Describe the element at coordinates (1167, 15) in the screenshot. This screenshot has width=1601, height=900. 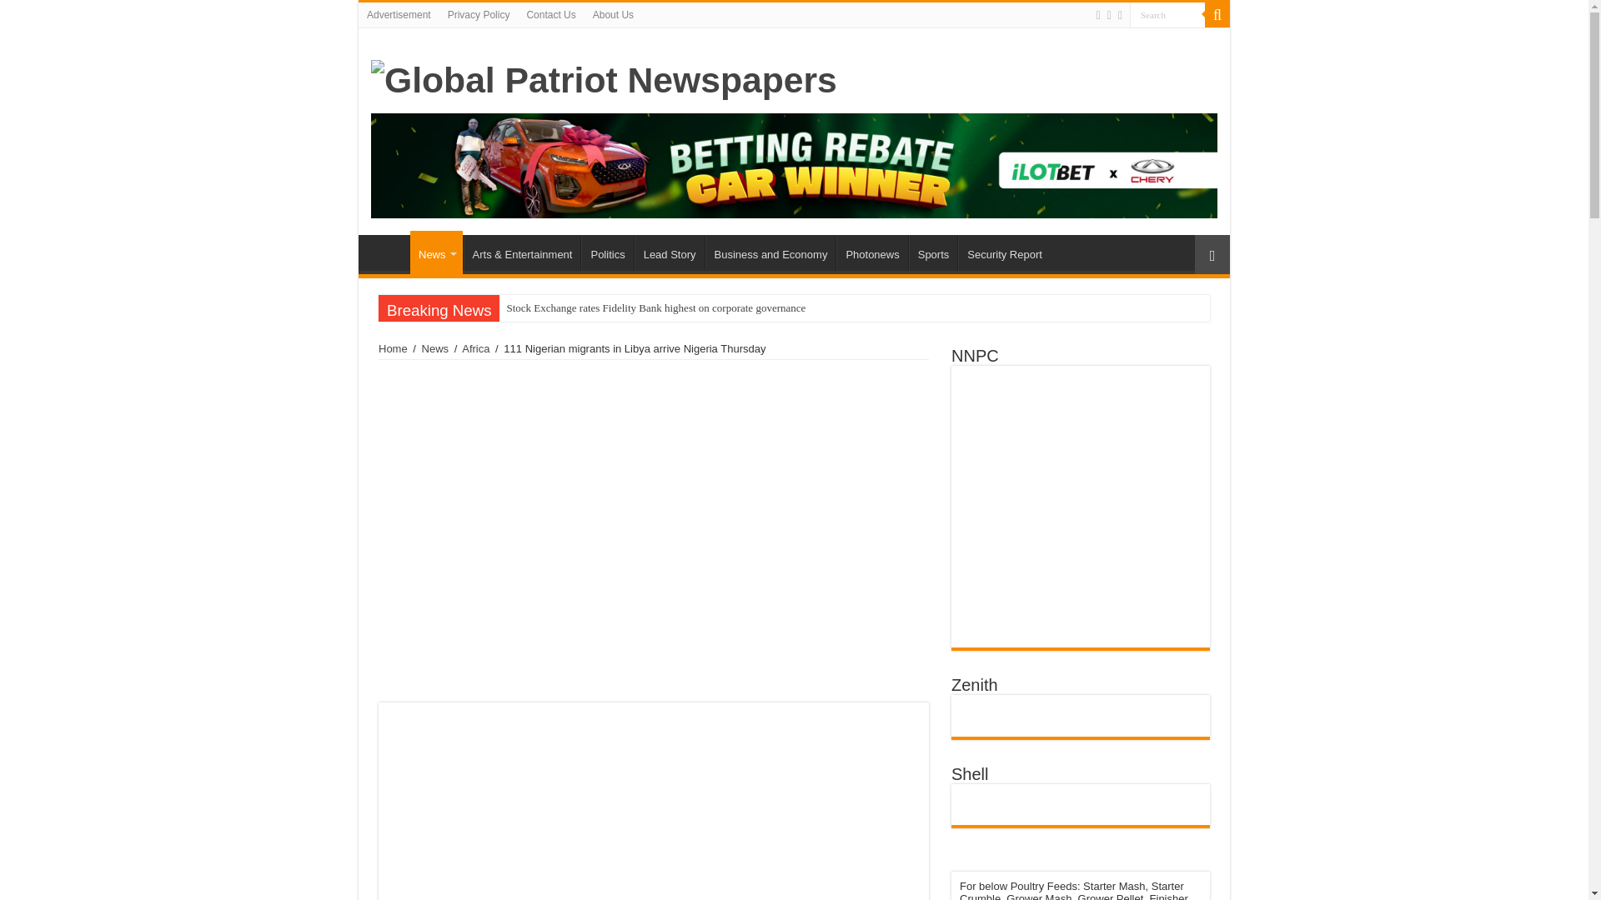
I see `Search` at that location.